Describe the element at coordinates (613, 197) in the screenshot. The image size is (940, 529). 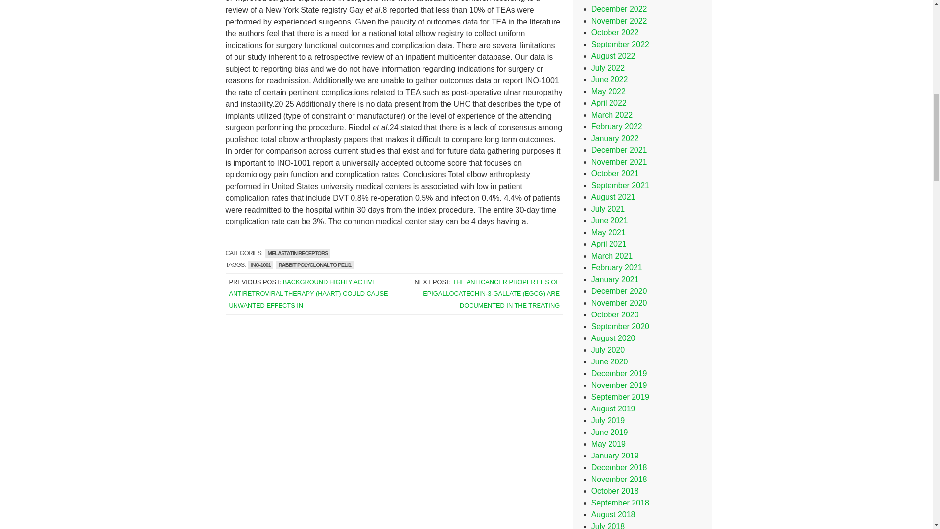
I see `August 2021` at that location.